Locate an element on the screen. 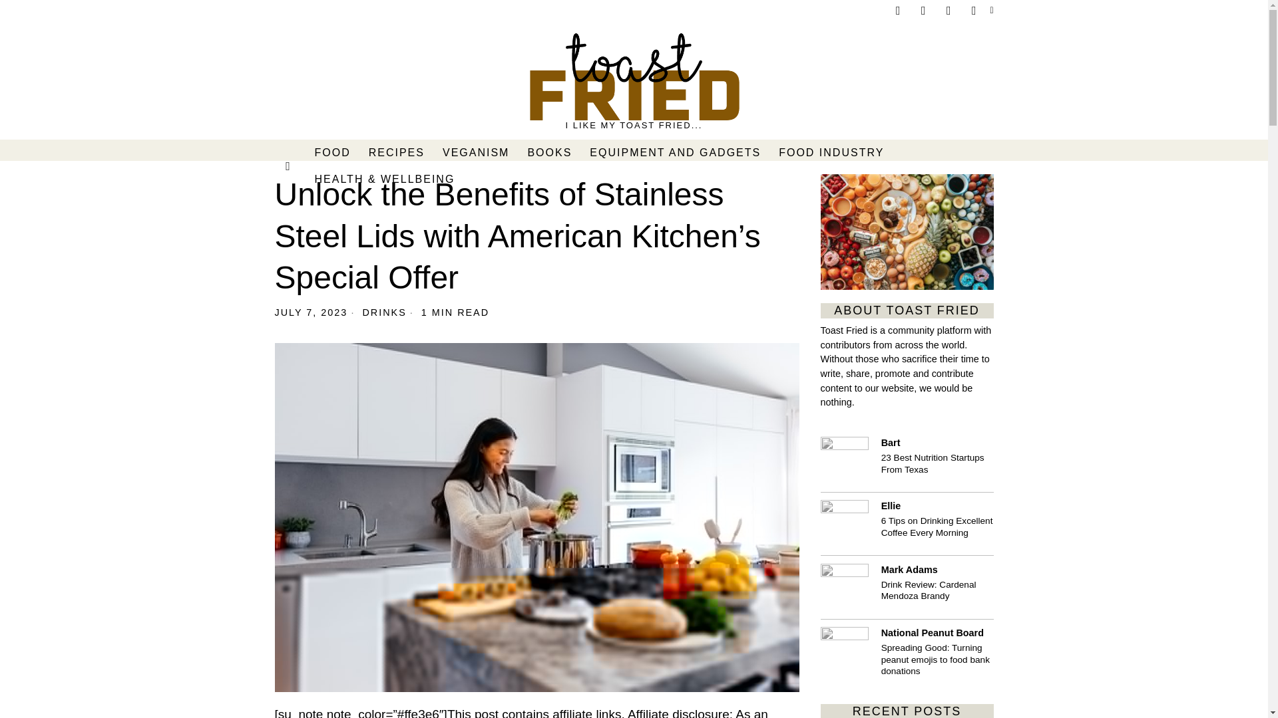 The image size is (1278, 718). National Peanut Board is located at coordinates (844, 650).